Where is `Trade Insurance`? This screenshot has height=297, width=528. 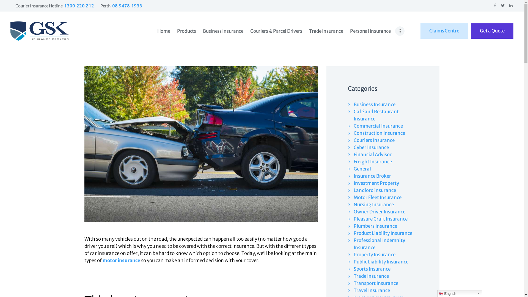
Trade Insurance is located at coordinates (326, 31).